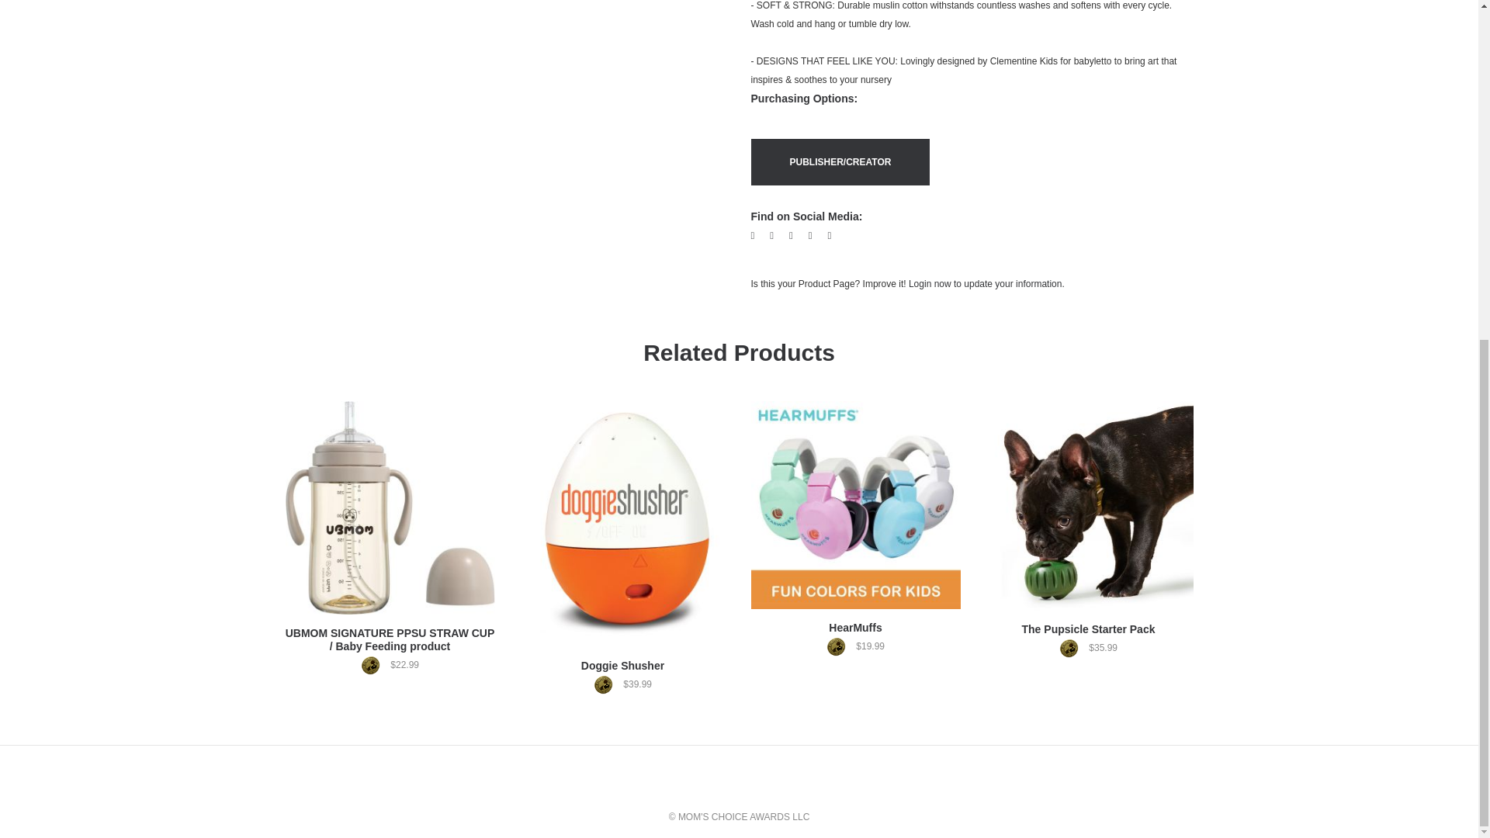 Image resolution: width=1490 pixels, height=838 pixels. I want to click on MCA Gold Award, so click(607, 684).